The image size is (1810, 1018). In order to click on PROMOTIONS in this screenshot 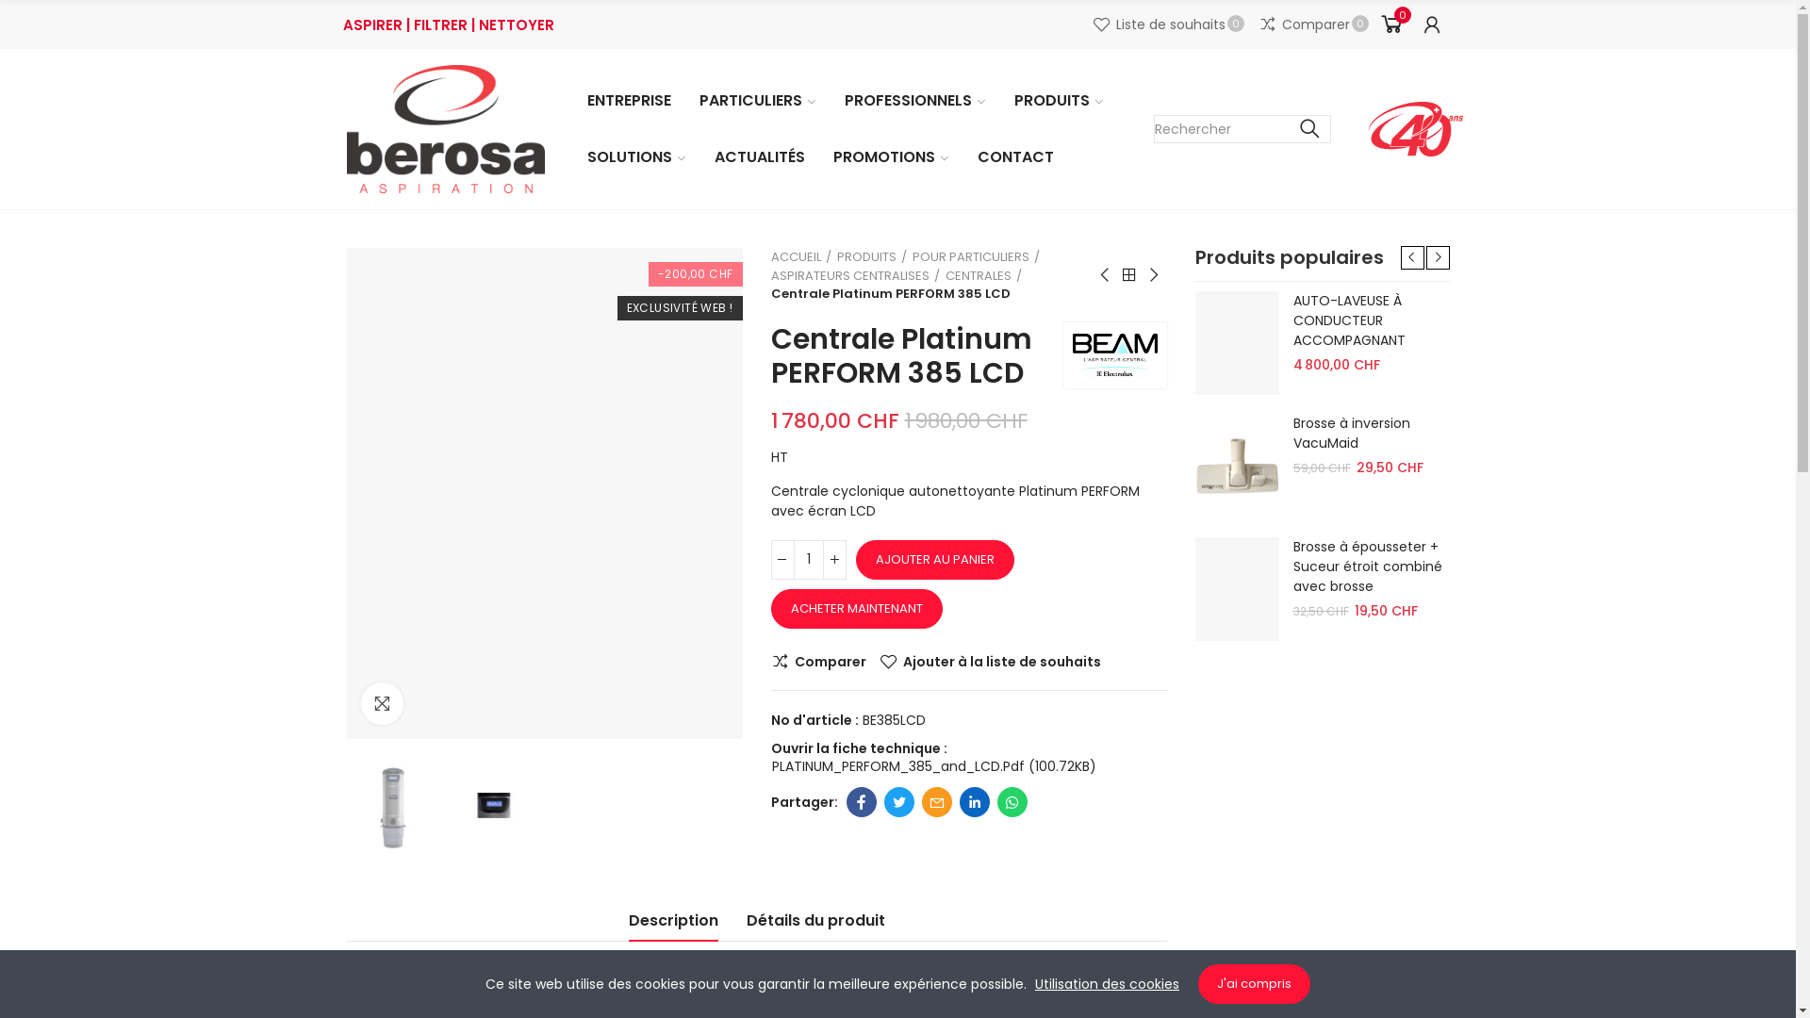, I will do `click(890, 157)`.